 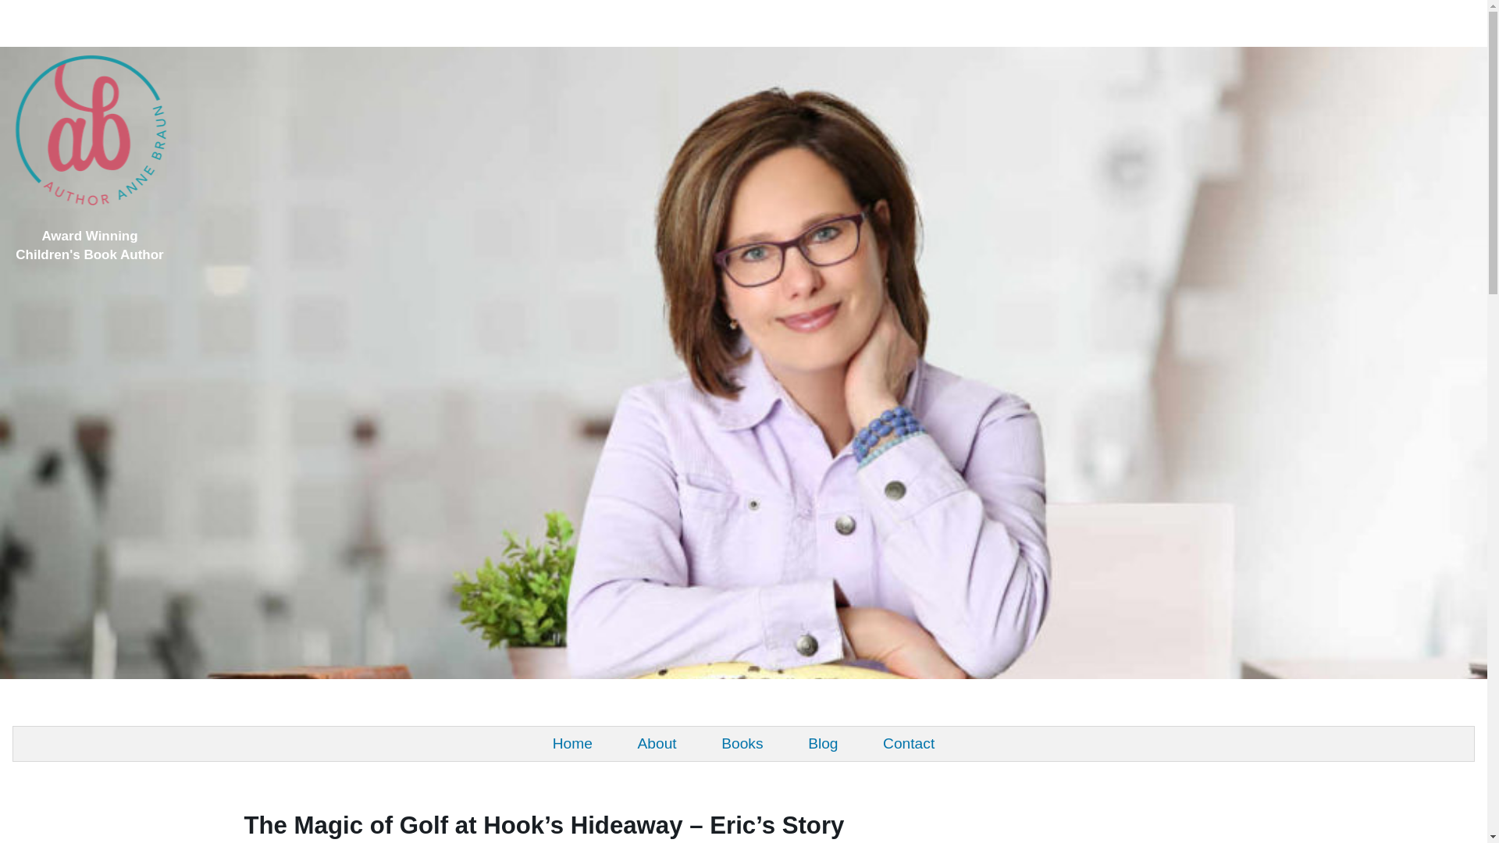 I want to click on Blog, so click(x=823, y=744).